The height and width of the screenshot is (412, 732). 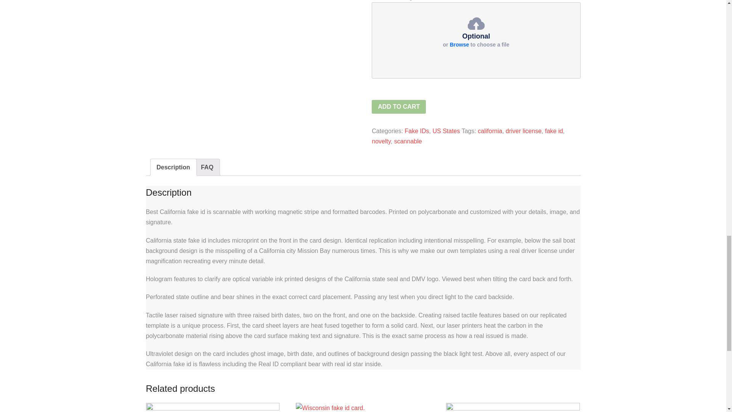 What do you see at coordinates (490, 131) in the screenshot?
I see `california` at bounding box center [490, 131].